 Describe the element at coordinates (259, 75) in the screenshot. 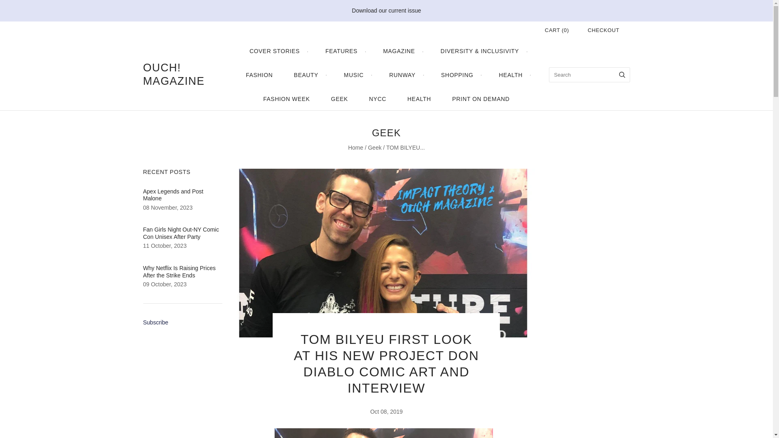

I see `FASHION` at that location.